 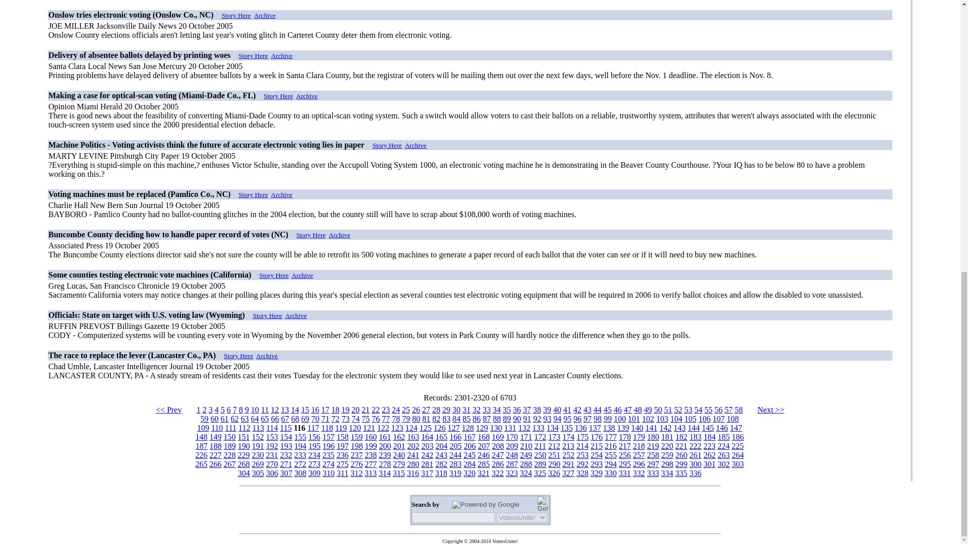 I want to click on Archive, so click(x=281, y=55).